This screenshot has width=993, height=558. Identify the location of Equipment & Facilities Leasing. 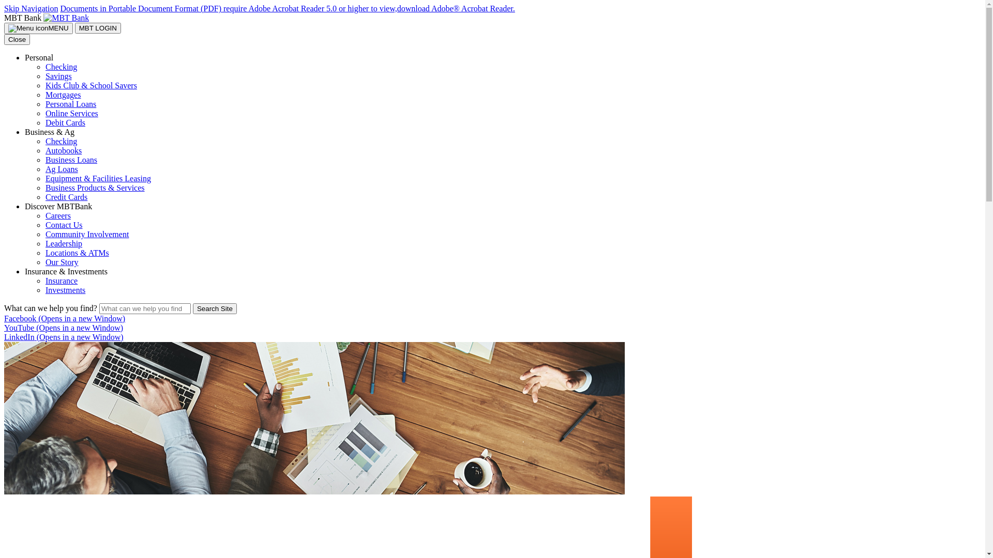
(98, 179).